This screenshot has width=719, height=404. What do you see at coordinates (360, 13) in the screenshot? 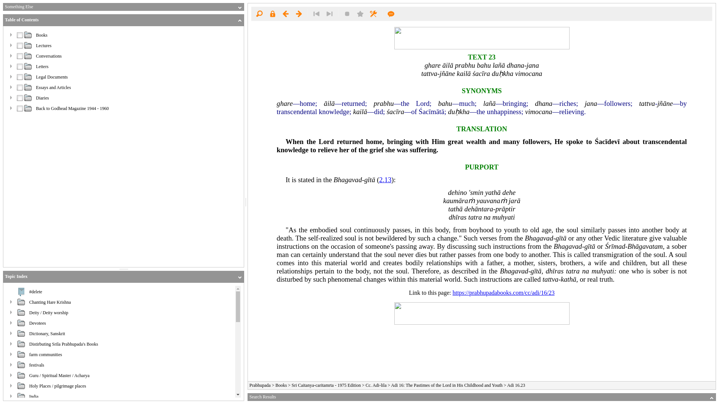
I see `Bookmark` at bounding box center [360, 13].